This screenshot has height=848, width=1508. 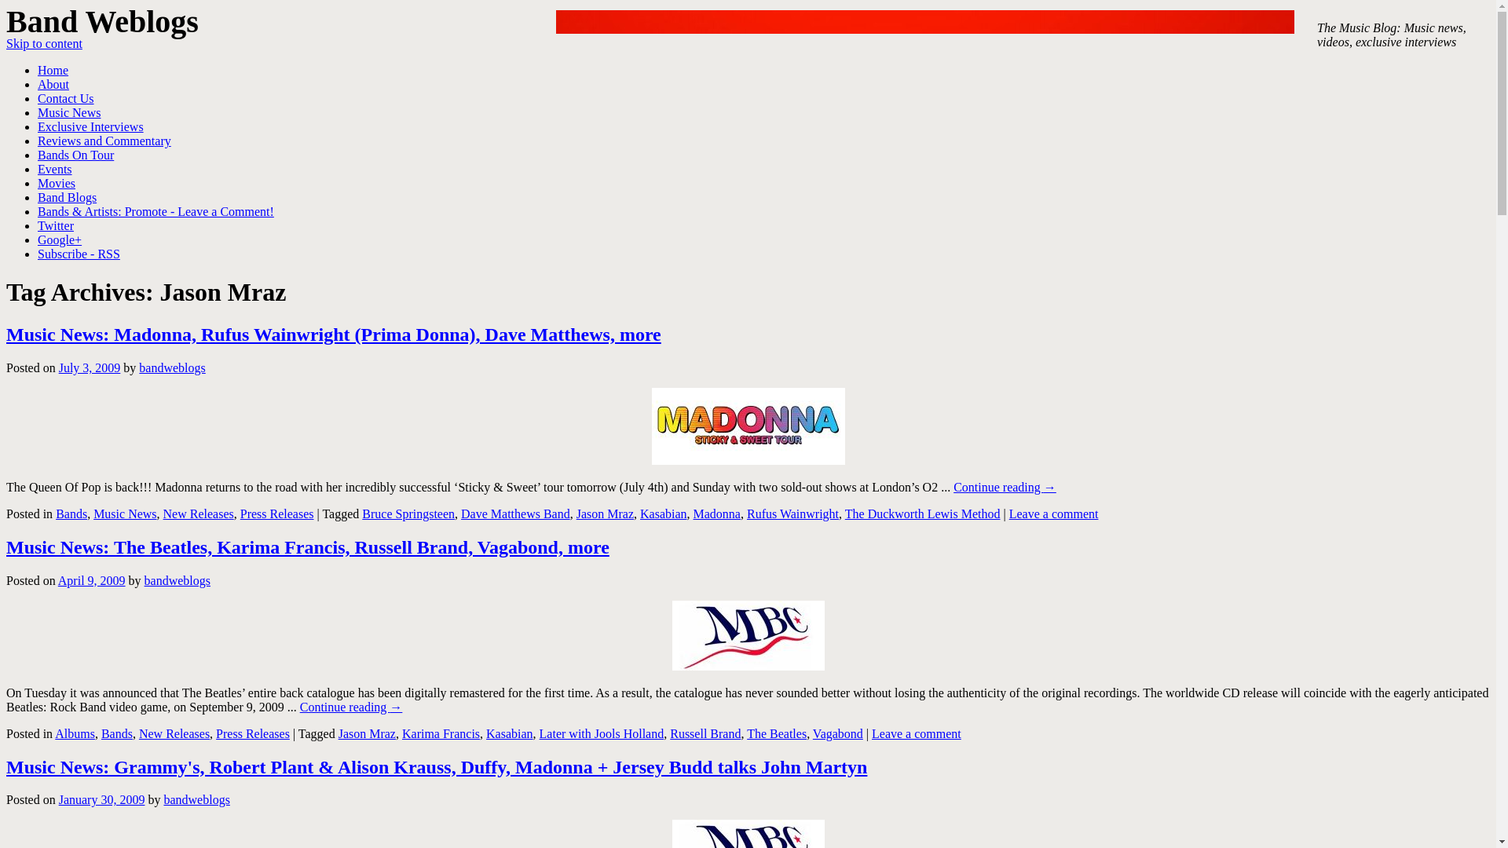 I want to click on Home, so click(x=53, y=71).